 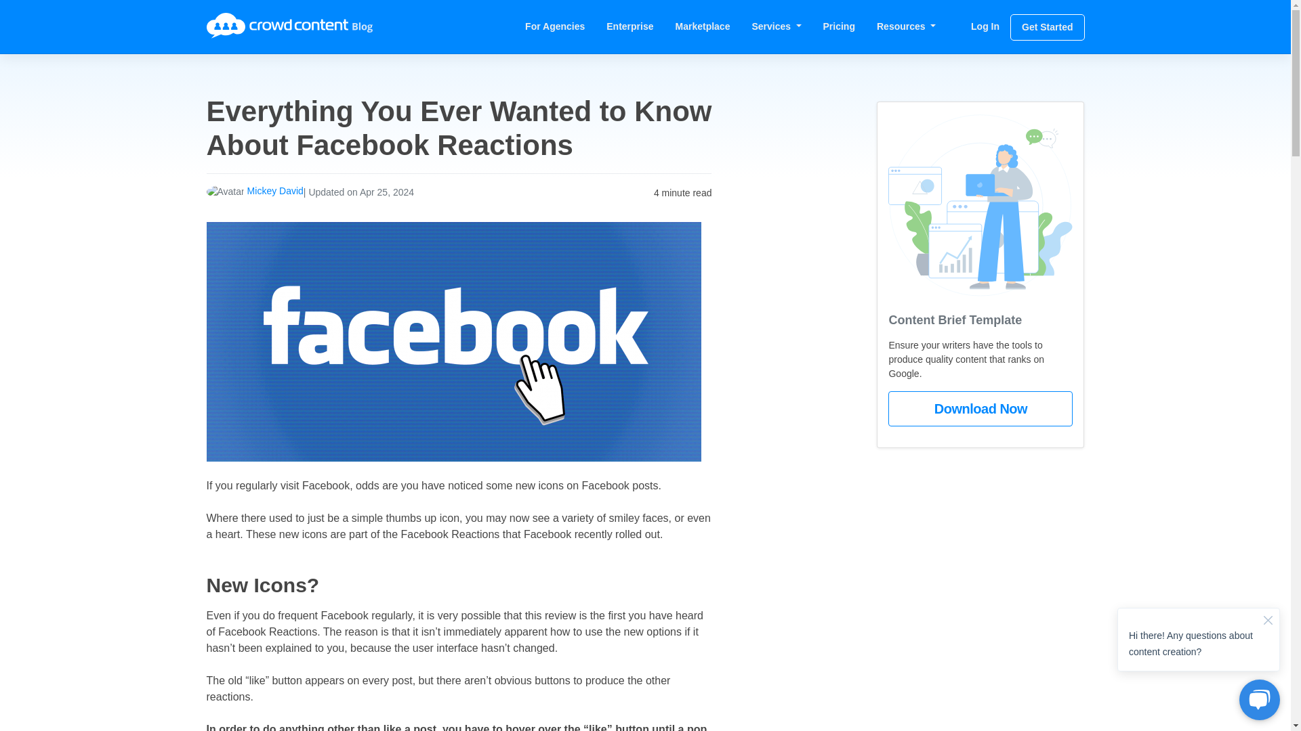 What do you see at coordinates (776, 26) in the screenshot?
I see `Services` at bounding box center [776, 26].